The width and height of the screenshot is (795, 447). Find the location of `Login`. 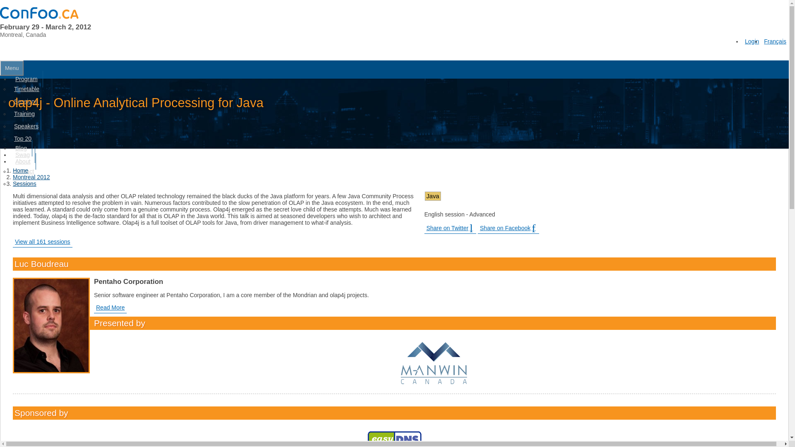

Login is located at coordinates (752, 41).